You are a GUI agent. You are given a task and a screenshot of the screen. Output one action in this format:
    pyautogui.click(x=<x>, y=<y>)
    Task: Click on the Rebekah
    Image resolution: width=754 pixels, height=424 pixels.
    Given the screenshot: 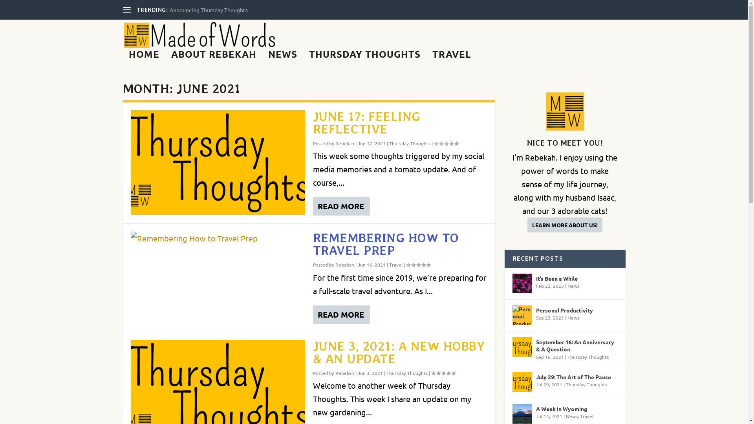 What is the action you would take?
    pyautogui.click(x=345, y=373)
    